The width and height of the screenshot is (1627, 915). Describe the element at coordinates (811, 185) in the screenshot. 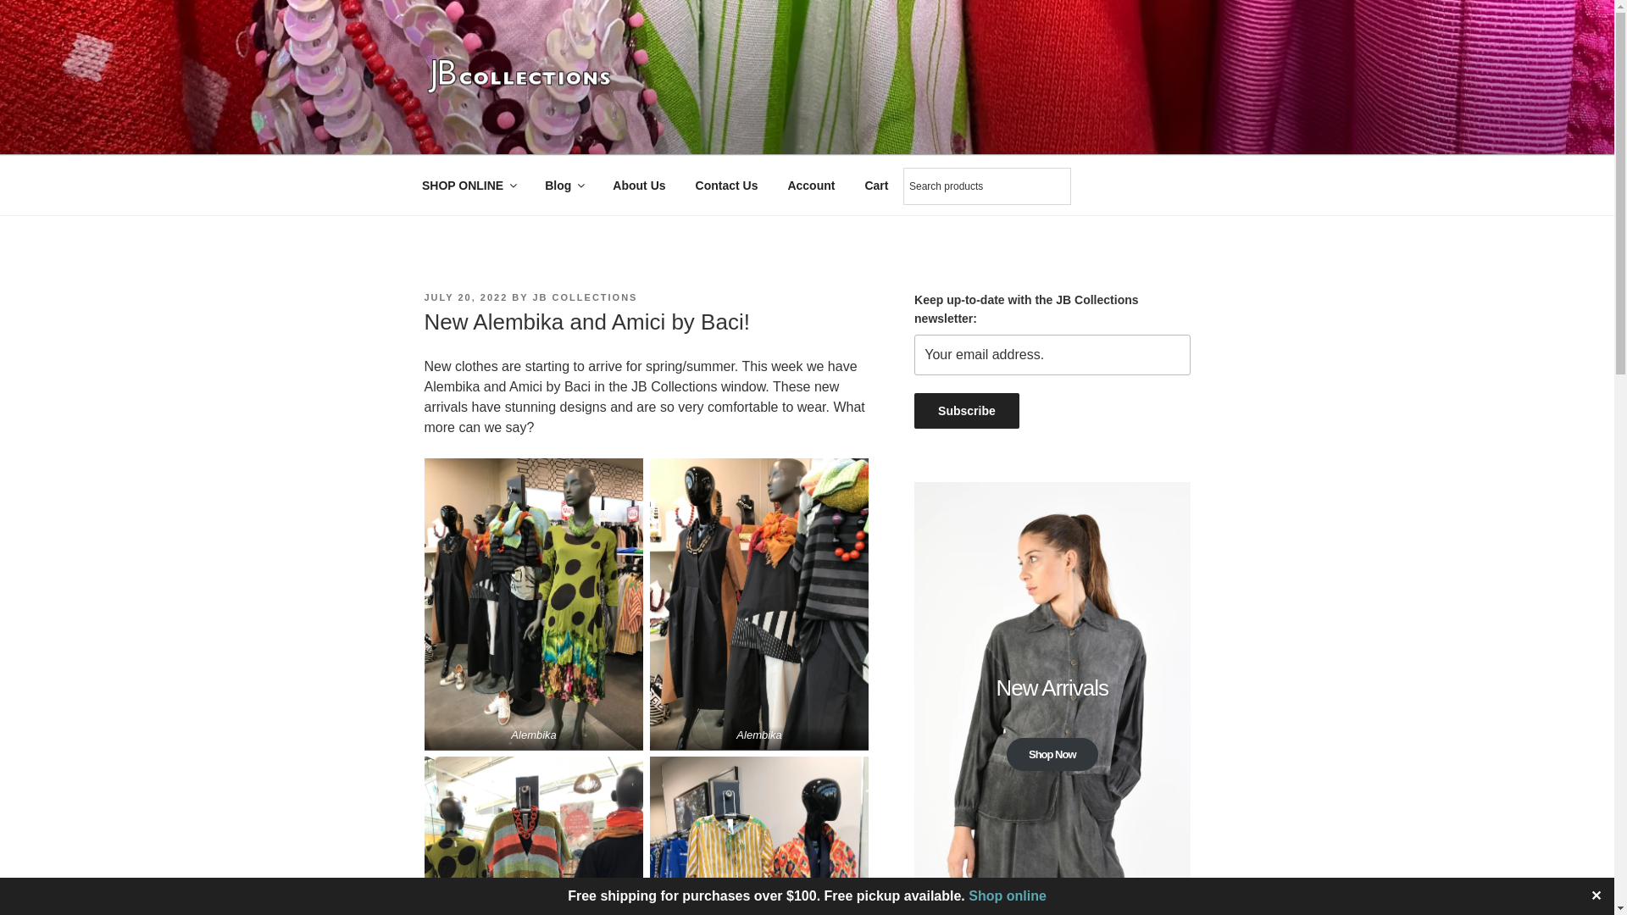

I see `Account` at that location.